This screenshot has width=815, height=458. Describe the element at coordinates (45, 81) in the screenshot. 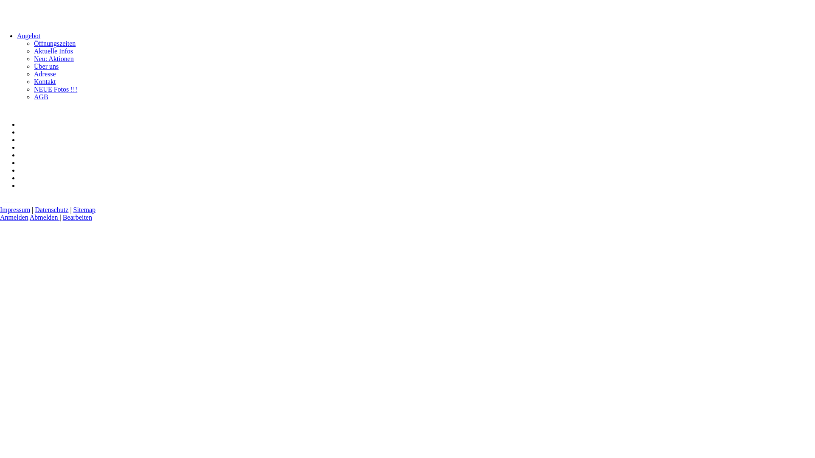

I see `Kontakt` at that location.